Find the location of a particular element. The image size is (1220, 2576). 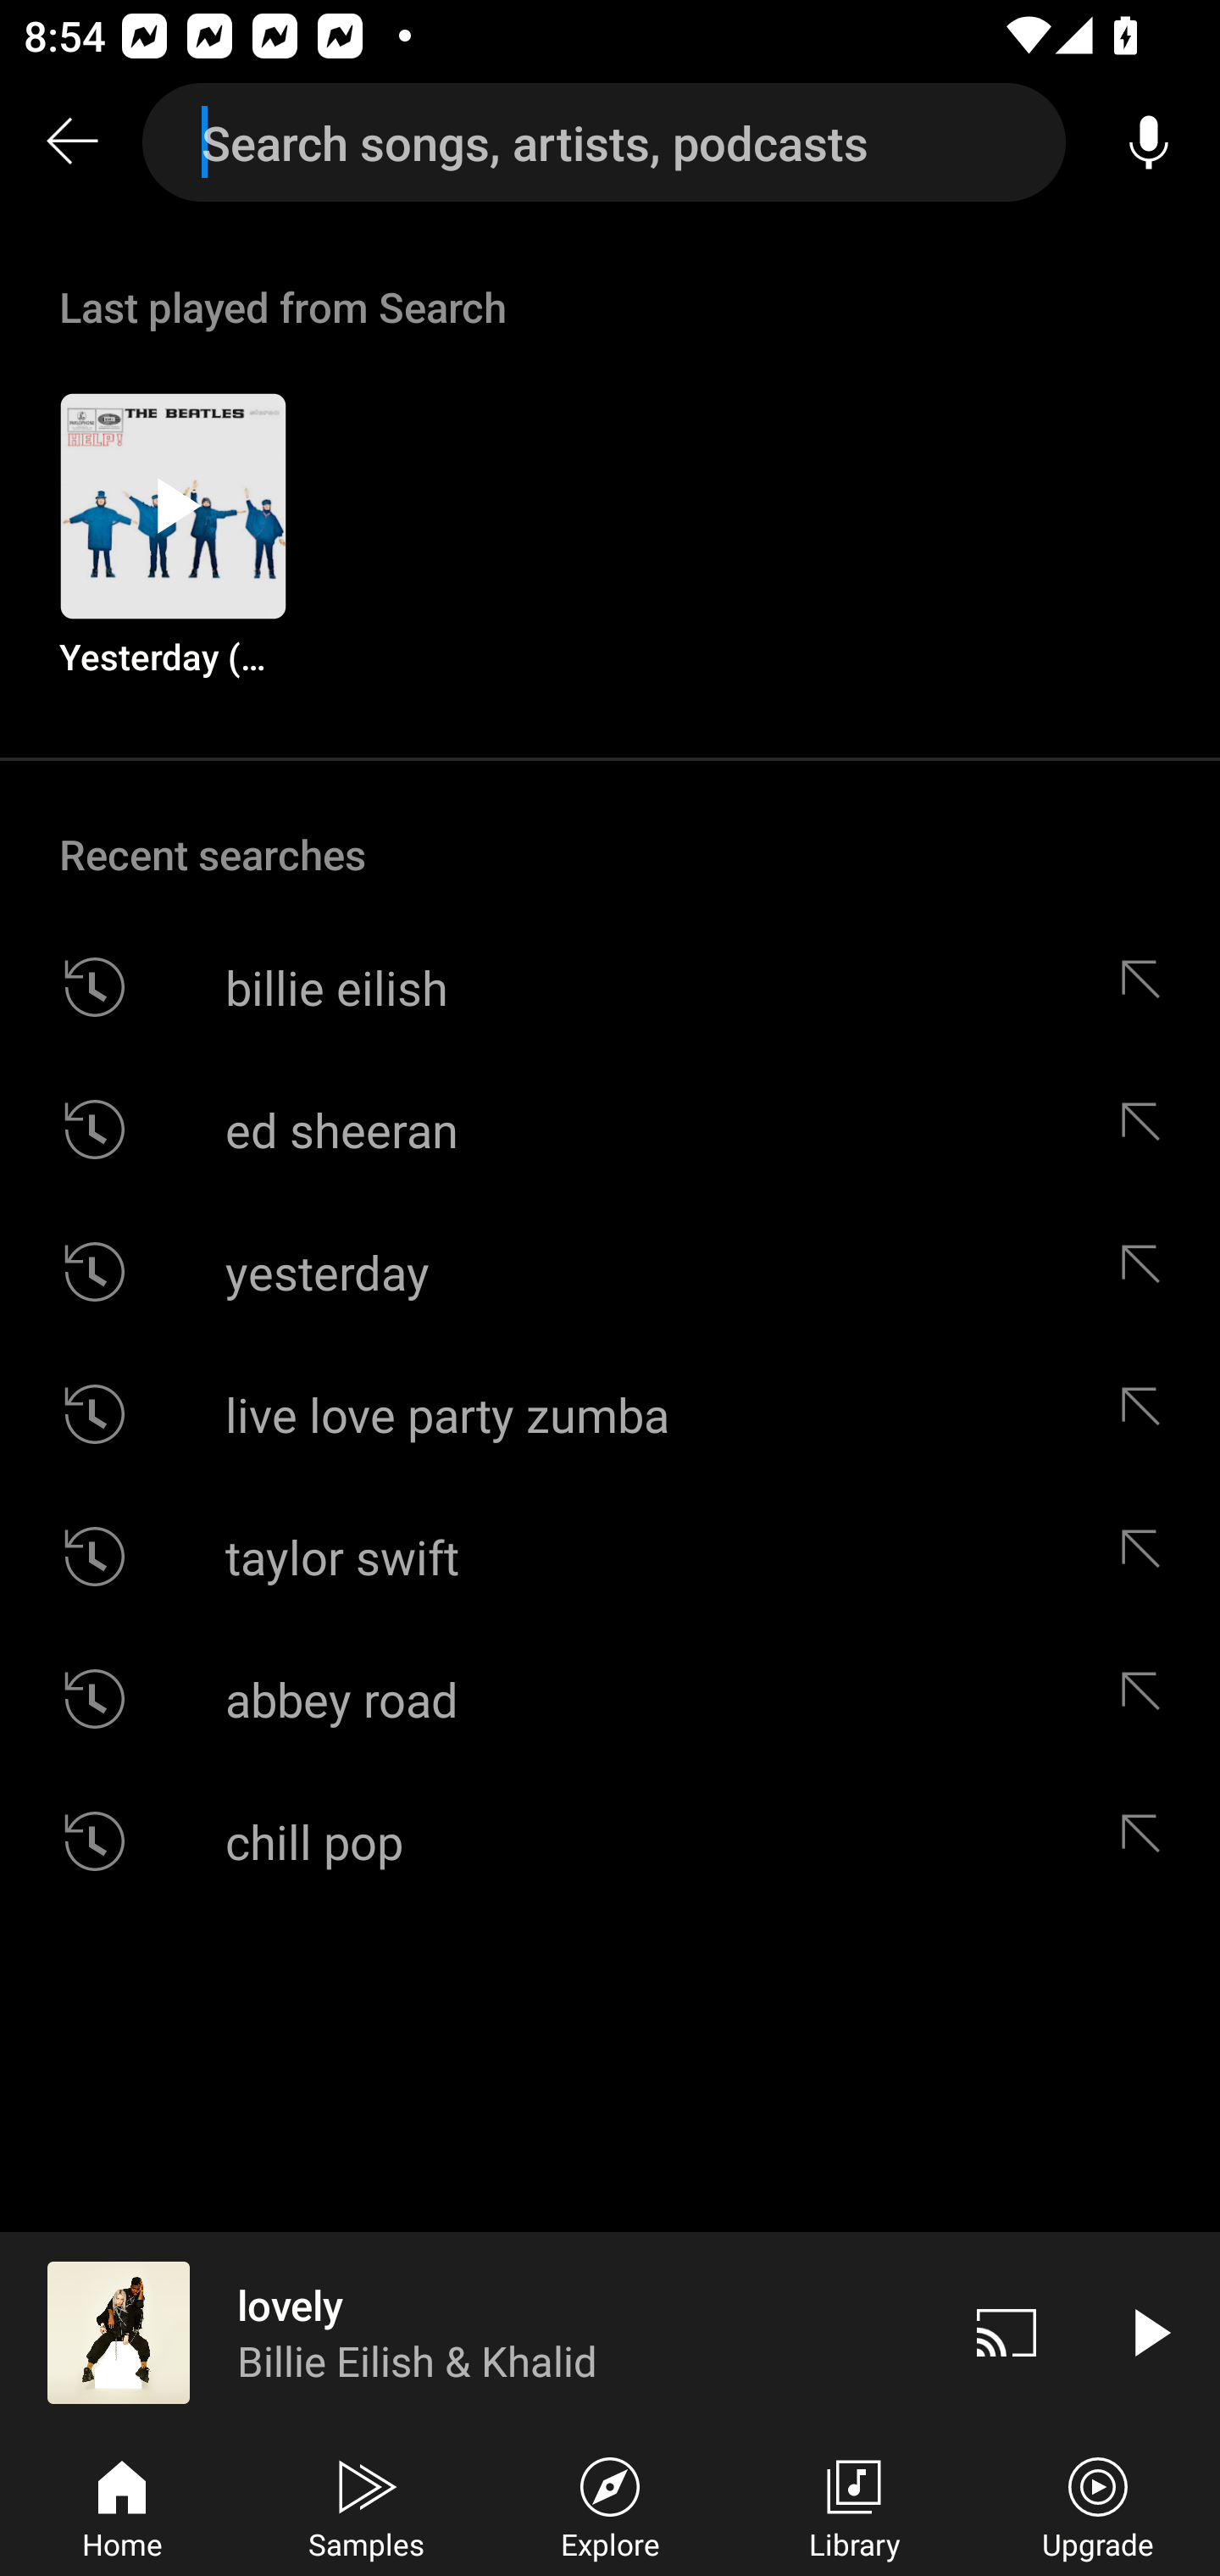

Play video is located at coordinates (1149, 2332).